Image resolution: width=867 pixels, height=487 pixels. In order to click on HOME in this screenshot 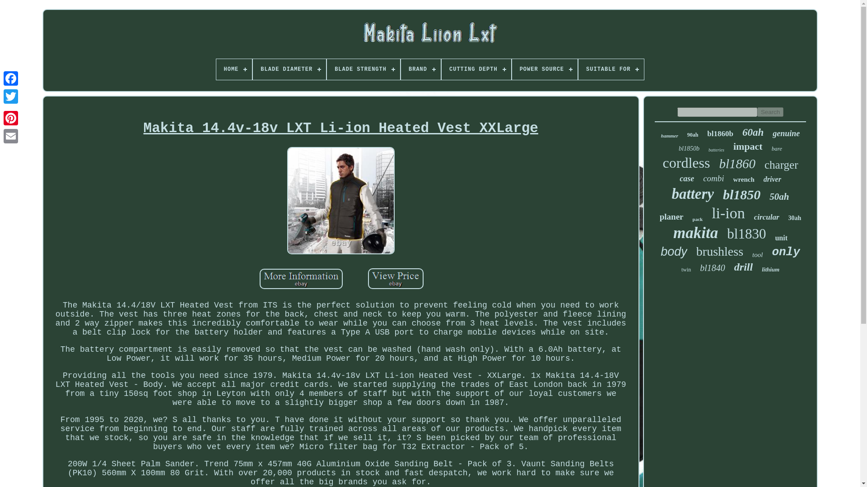, I will do `click(234, 69)`.